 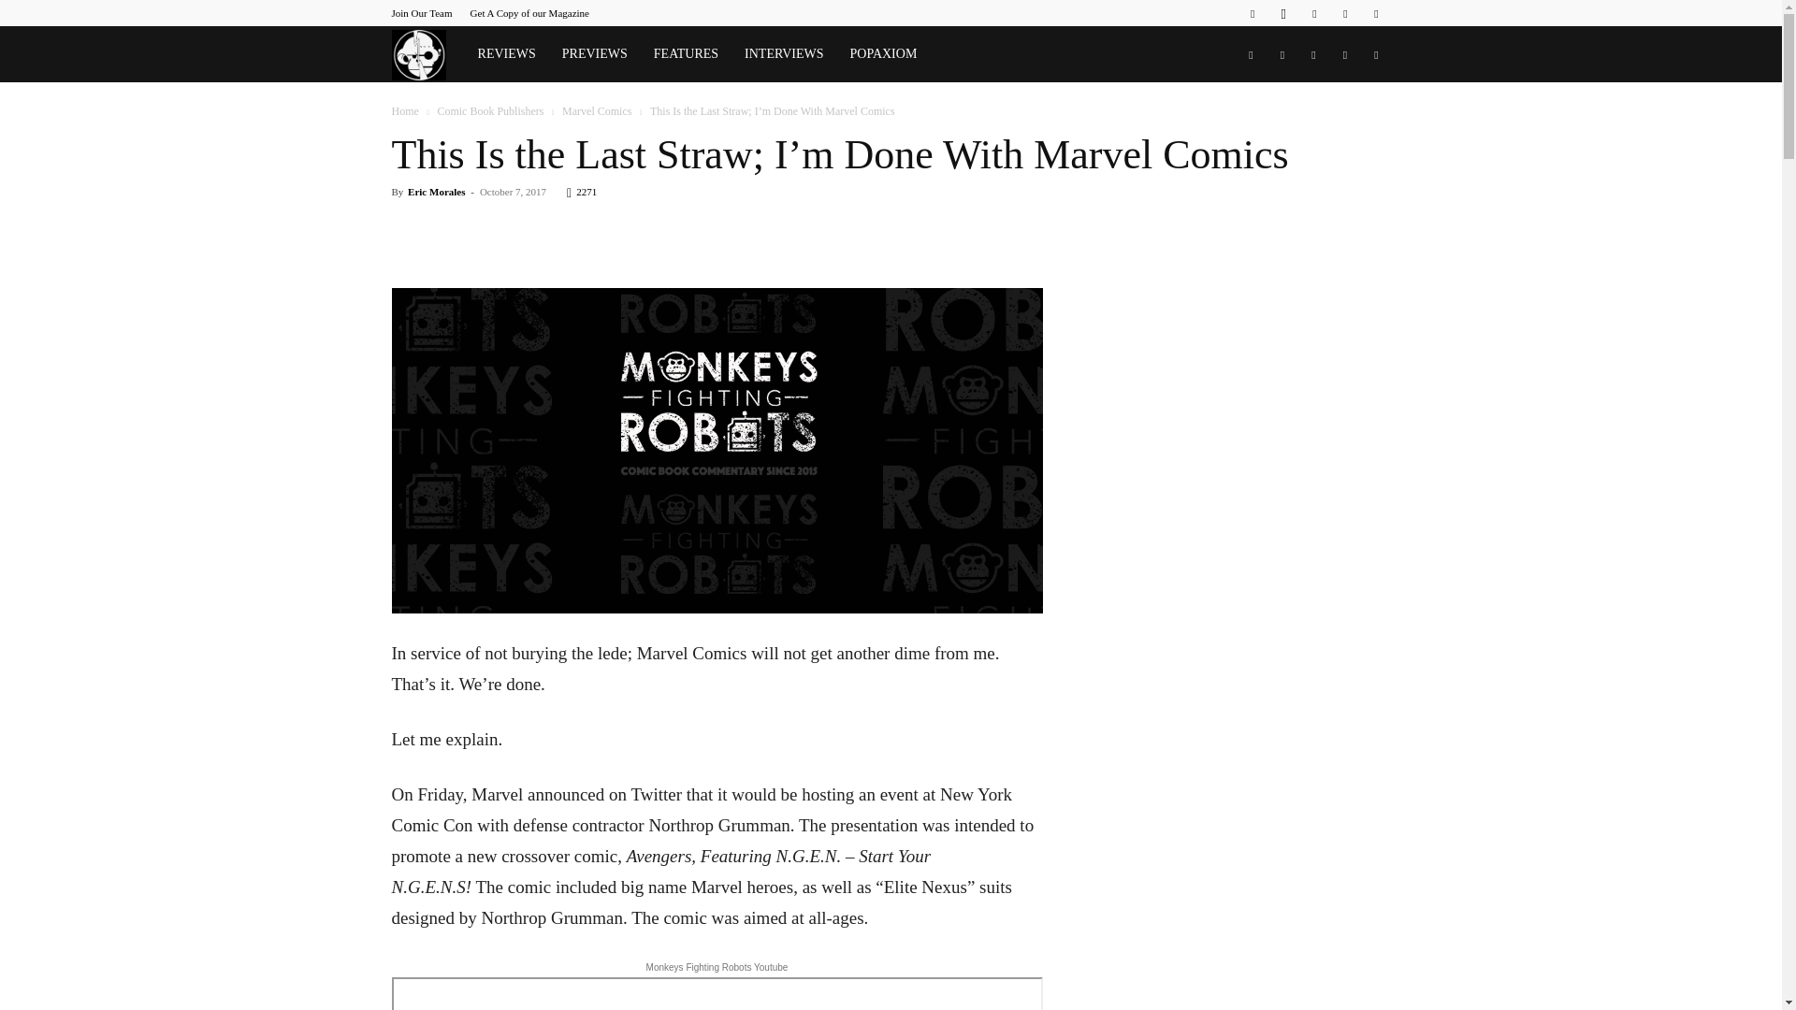 I want to click on Youtube, so click(x=1375, y=13).